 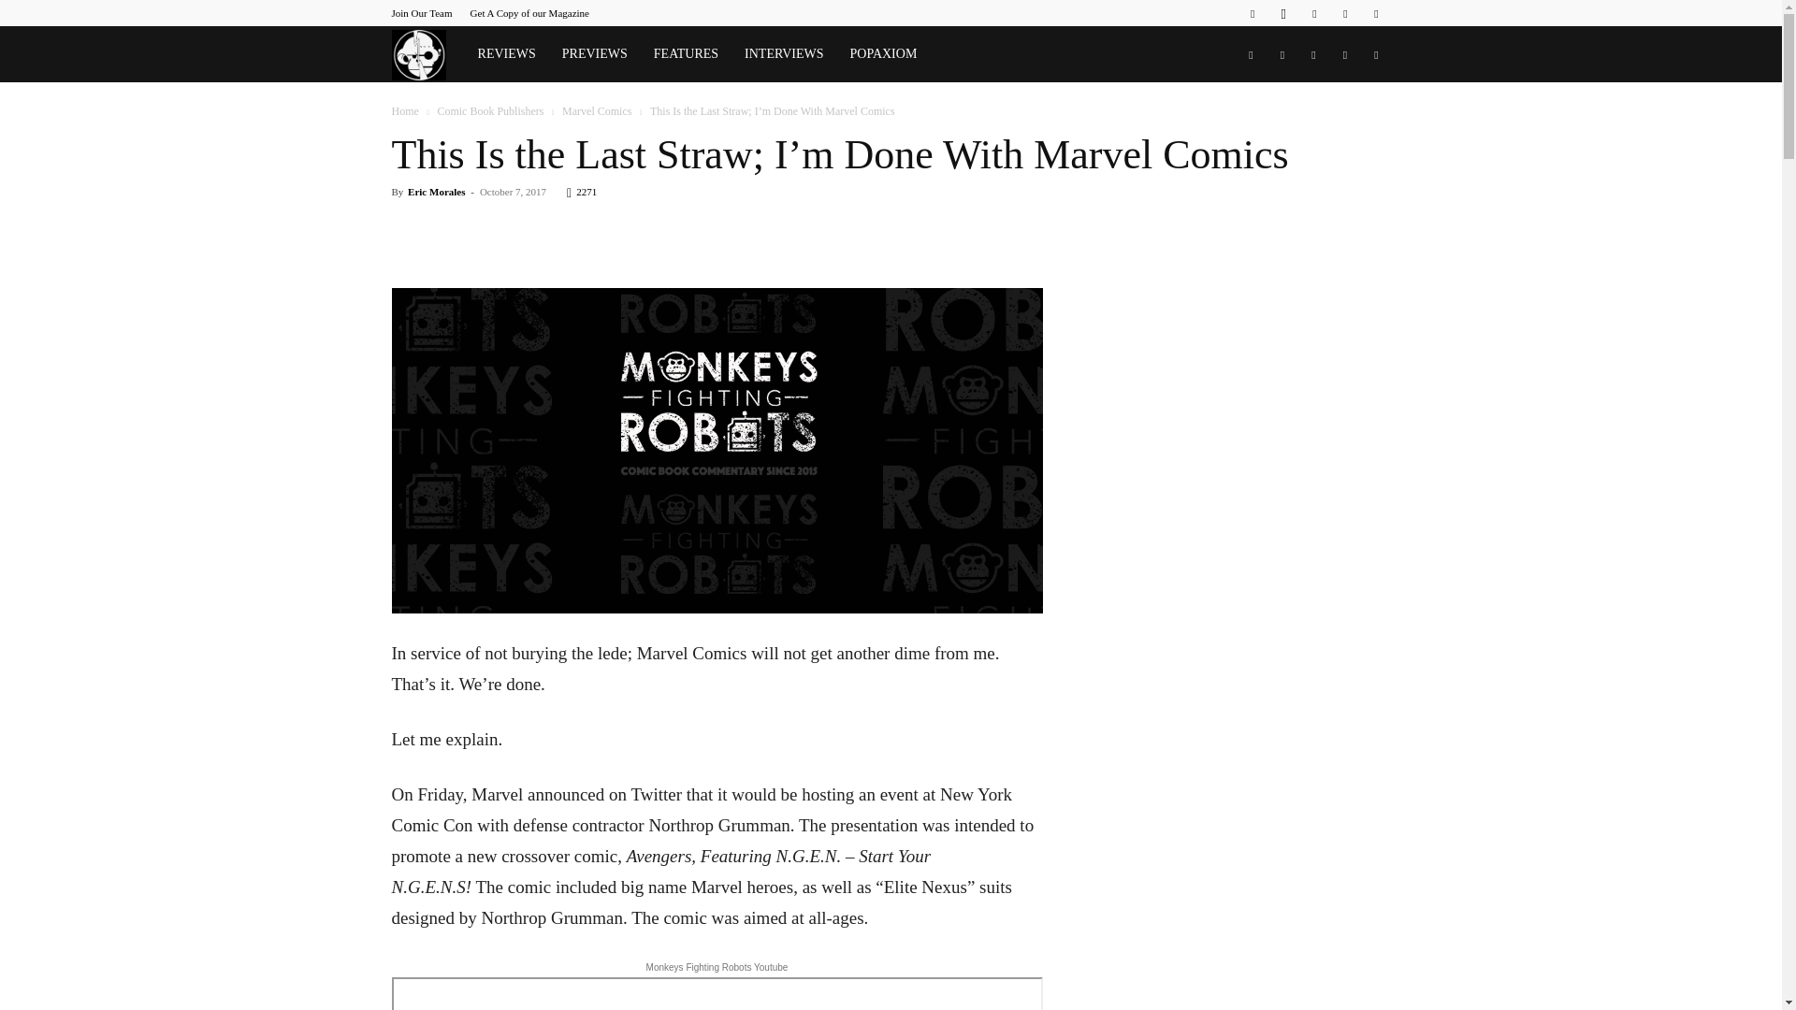 I want to click on Youtube, so click(x=1375, y=13).